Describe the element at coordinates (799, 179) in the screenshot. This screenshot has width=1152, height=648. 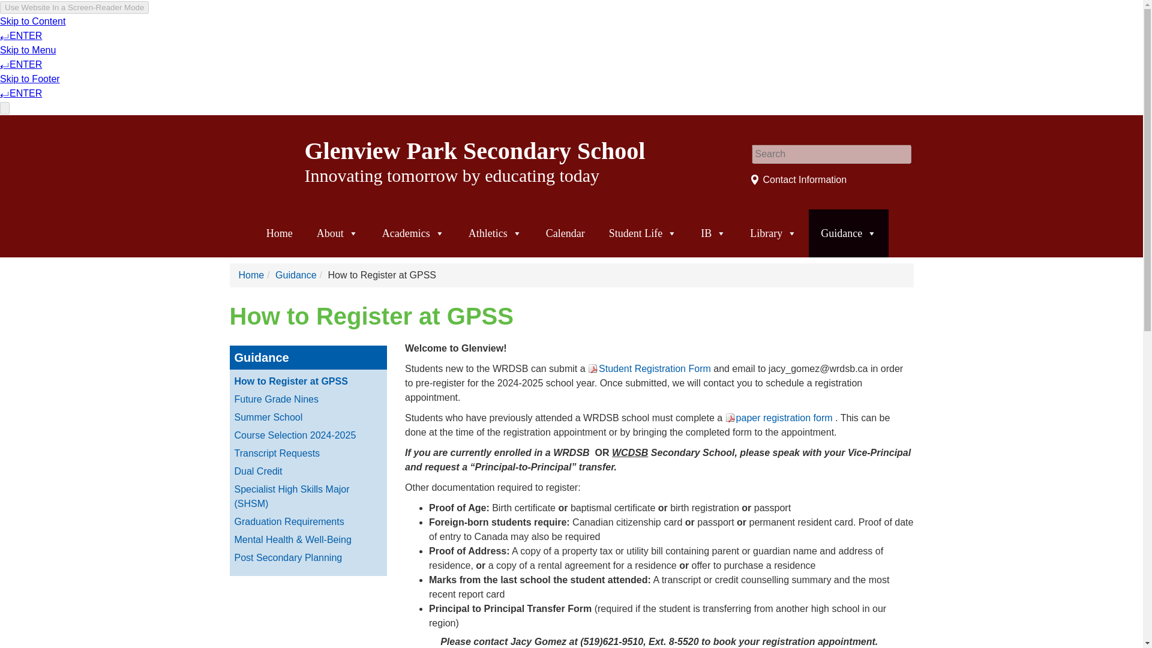
I see `Contact Information` at that location.